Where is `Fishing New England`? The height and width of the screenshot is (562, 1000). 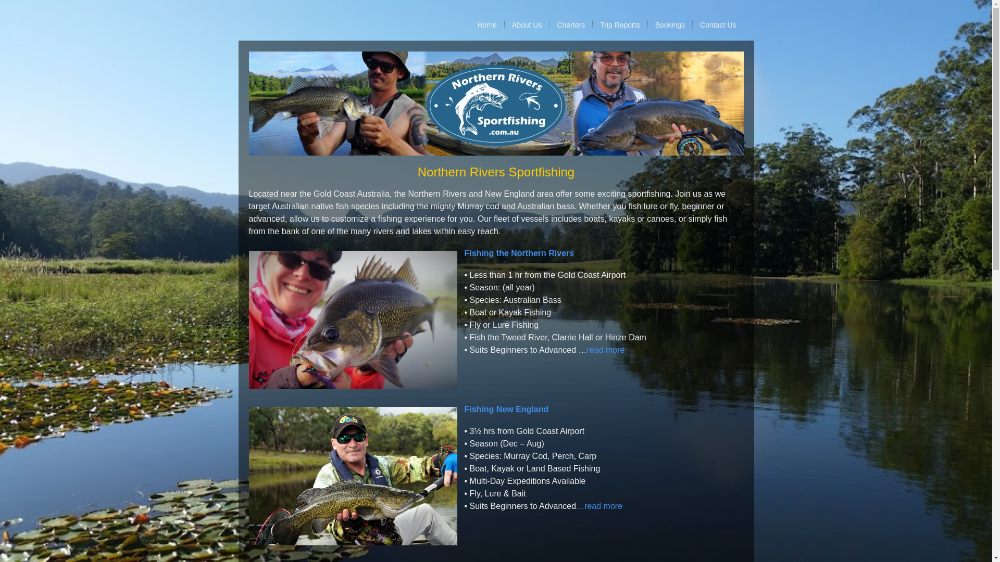 Fishing New England is located at coordinates (507, 409).